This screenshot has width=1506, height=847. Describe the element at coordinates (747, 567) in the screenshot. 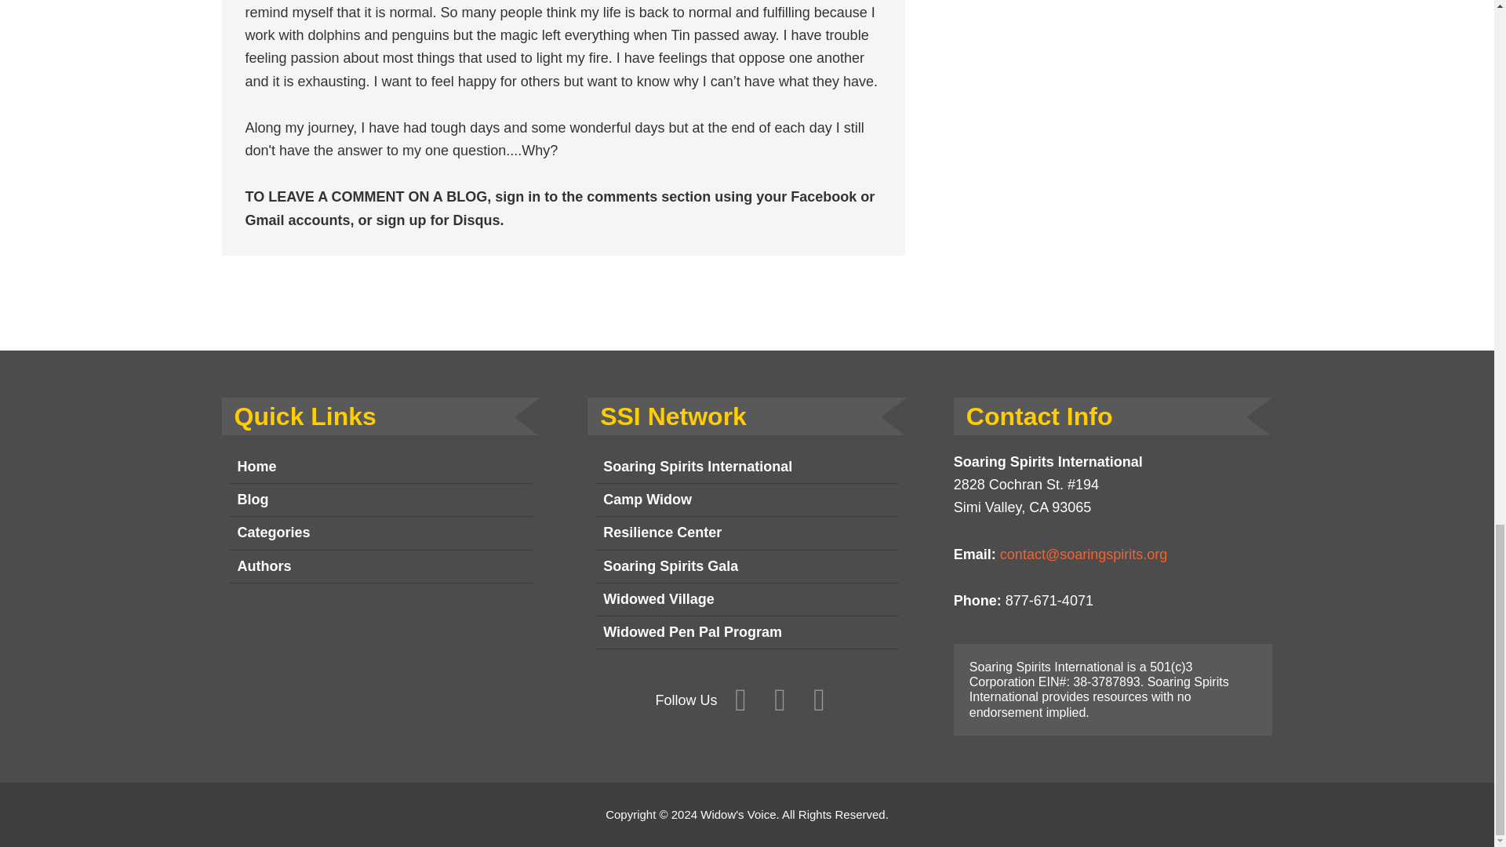

I see `Soaring Spirits Gala` at that location.